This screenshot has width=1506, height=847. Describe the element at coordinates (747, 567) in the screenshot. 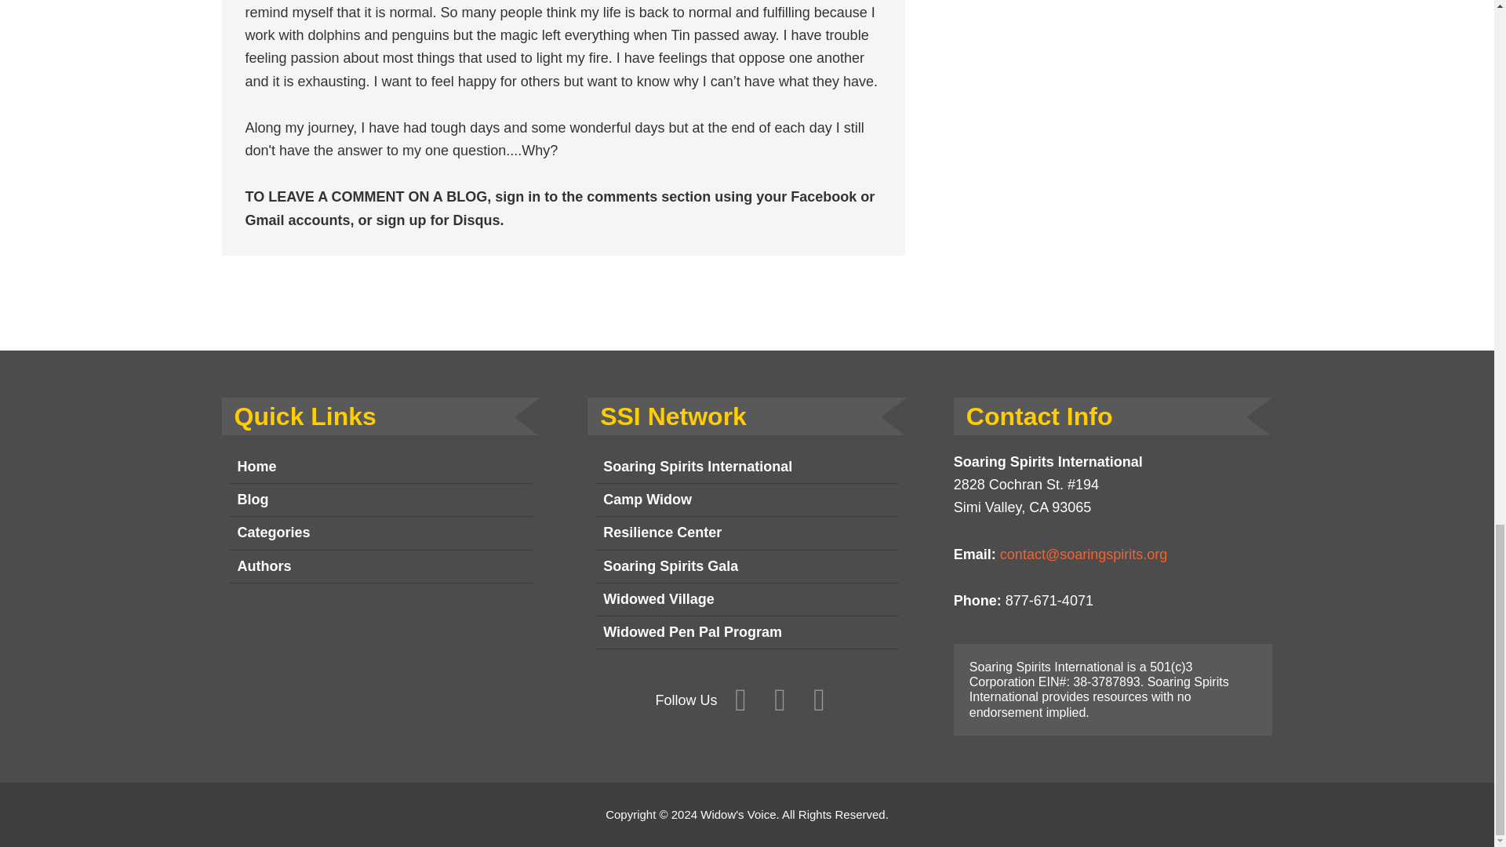

I see `Soaring Spirits Gala` at that location.